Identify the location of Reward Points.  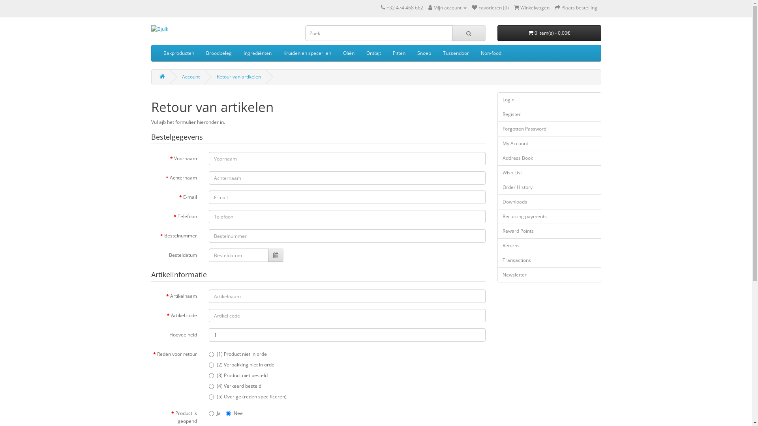
(550, 231).